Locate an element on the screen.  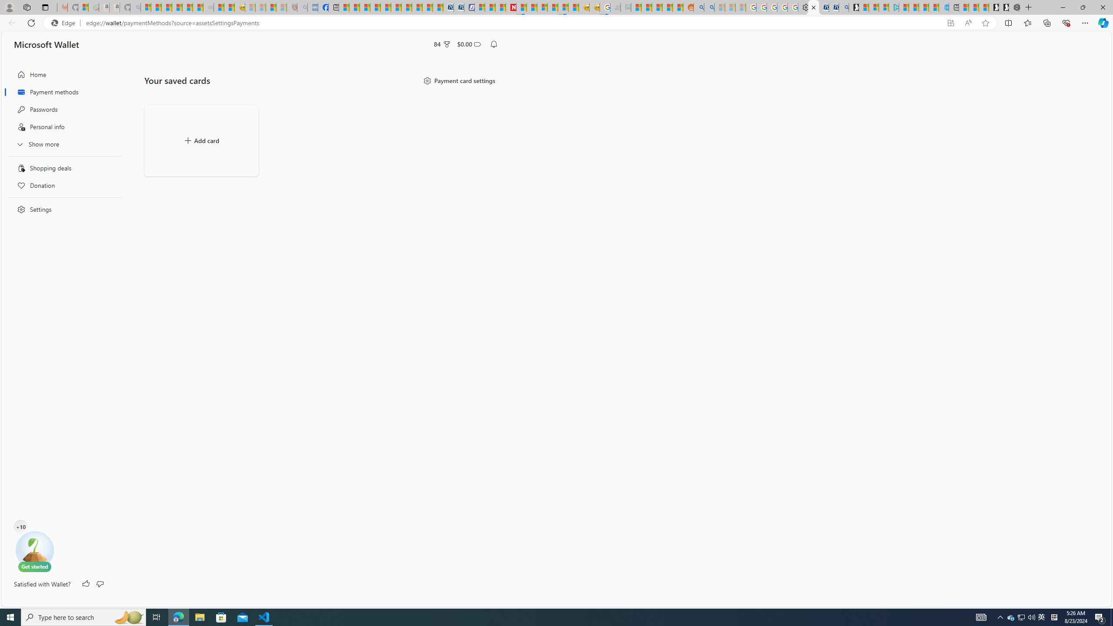
Show more is located at coordinates (62, 144).